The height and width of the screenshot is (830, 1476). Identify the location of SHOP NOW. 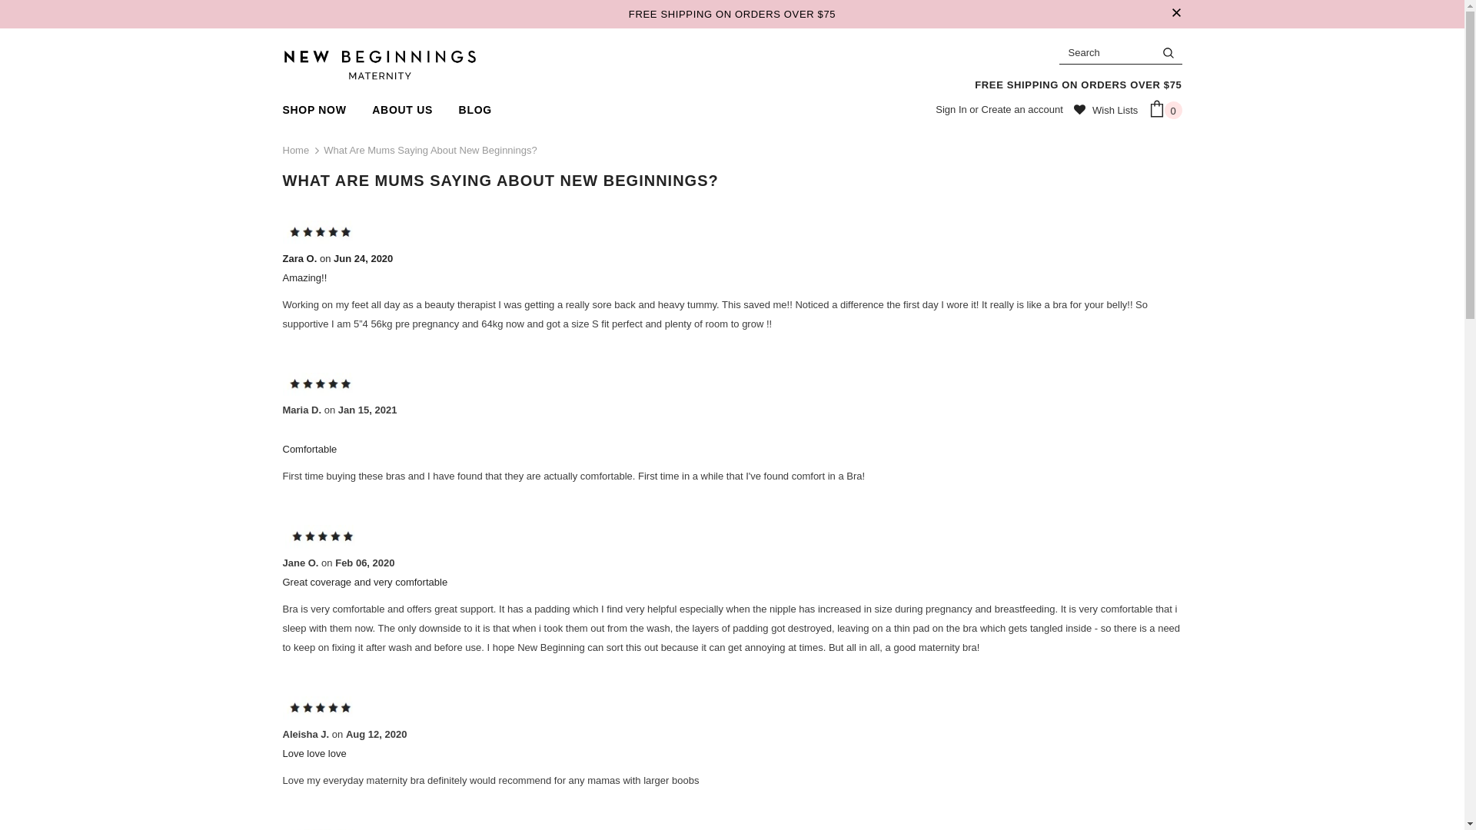
(315, 109).